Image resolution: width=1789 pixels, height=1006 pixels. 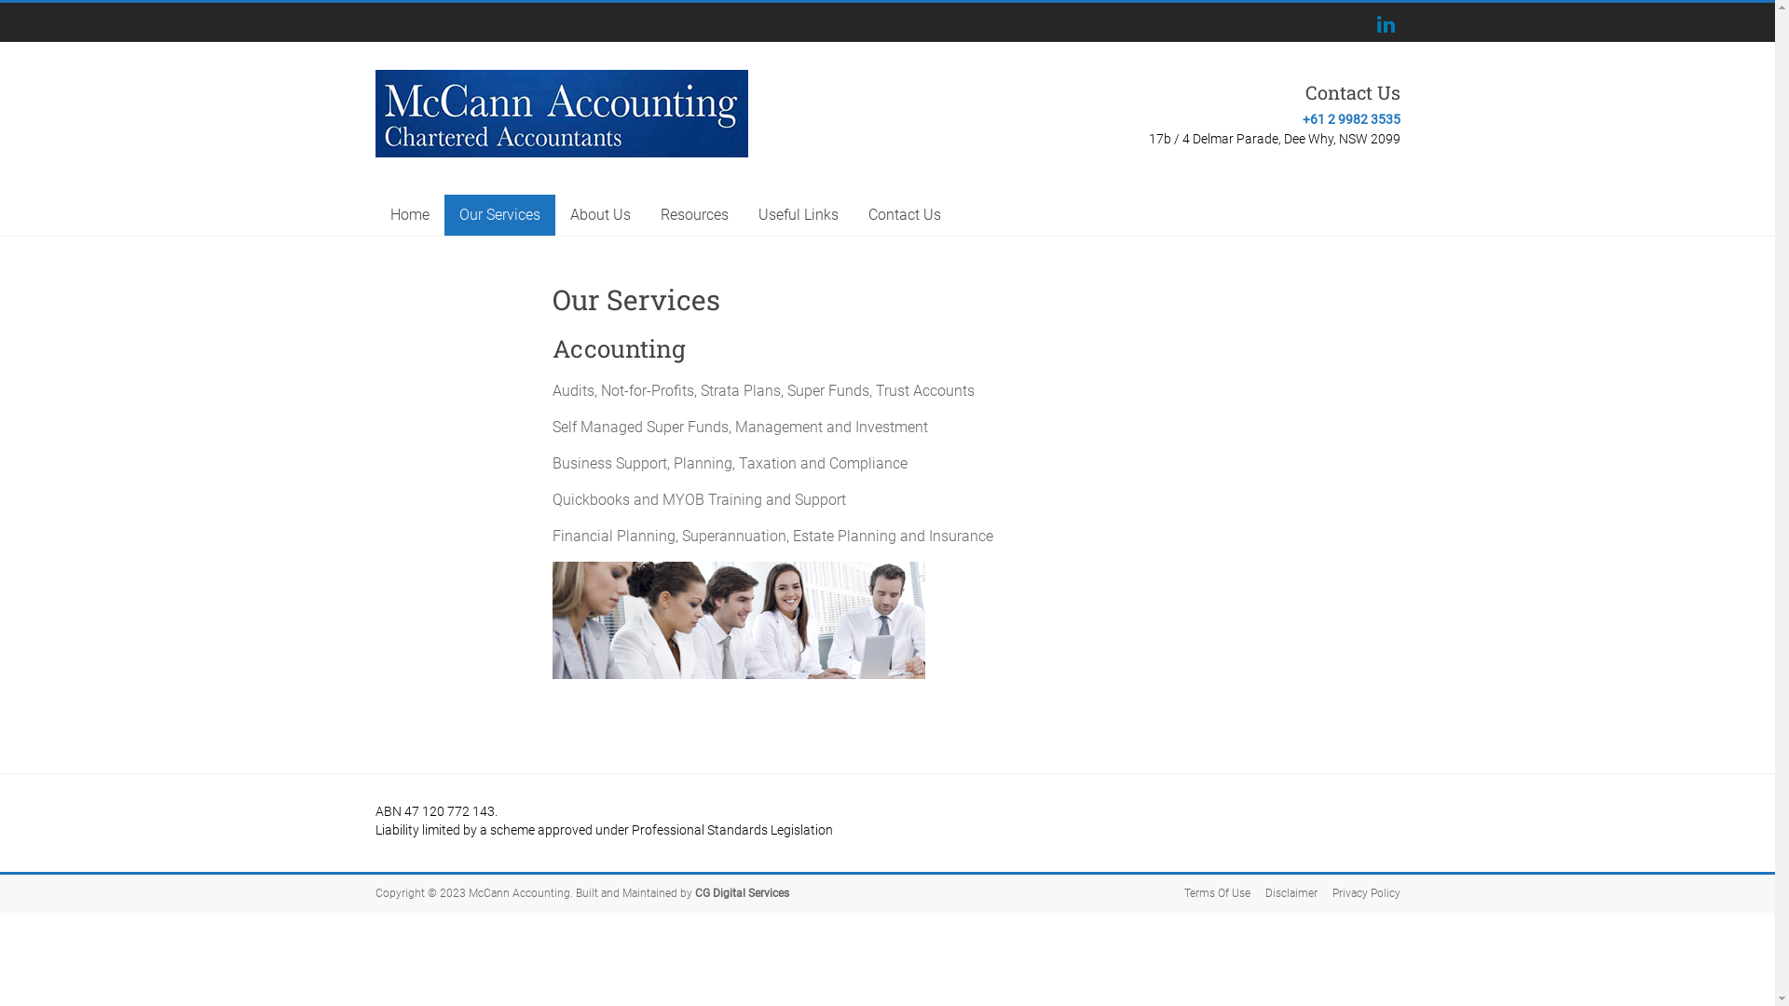 What do you see at coordinates (600, 215) in the screenshot?
I see `About Us` at bounding box center [600, 215].